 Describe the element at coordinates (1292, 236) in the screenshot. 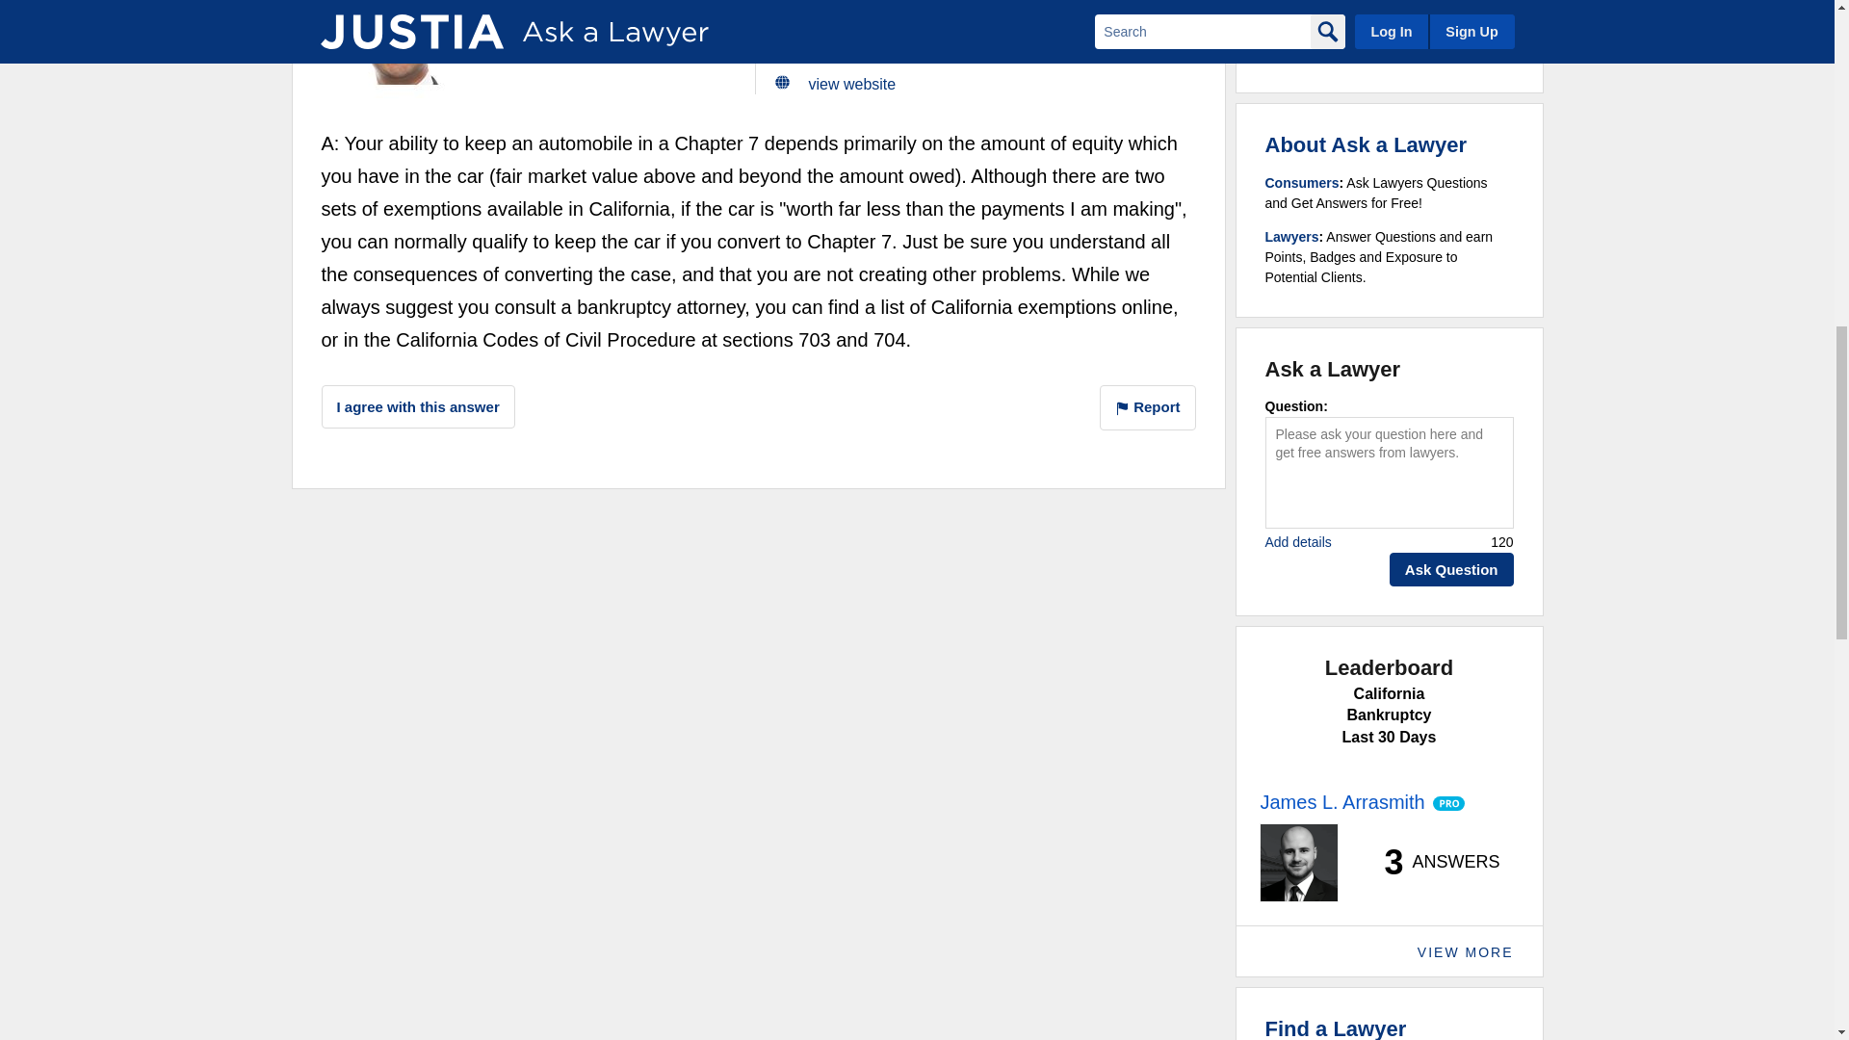

I see `Ask a Lawyer - FAQs - Lawyers` at that location.